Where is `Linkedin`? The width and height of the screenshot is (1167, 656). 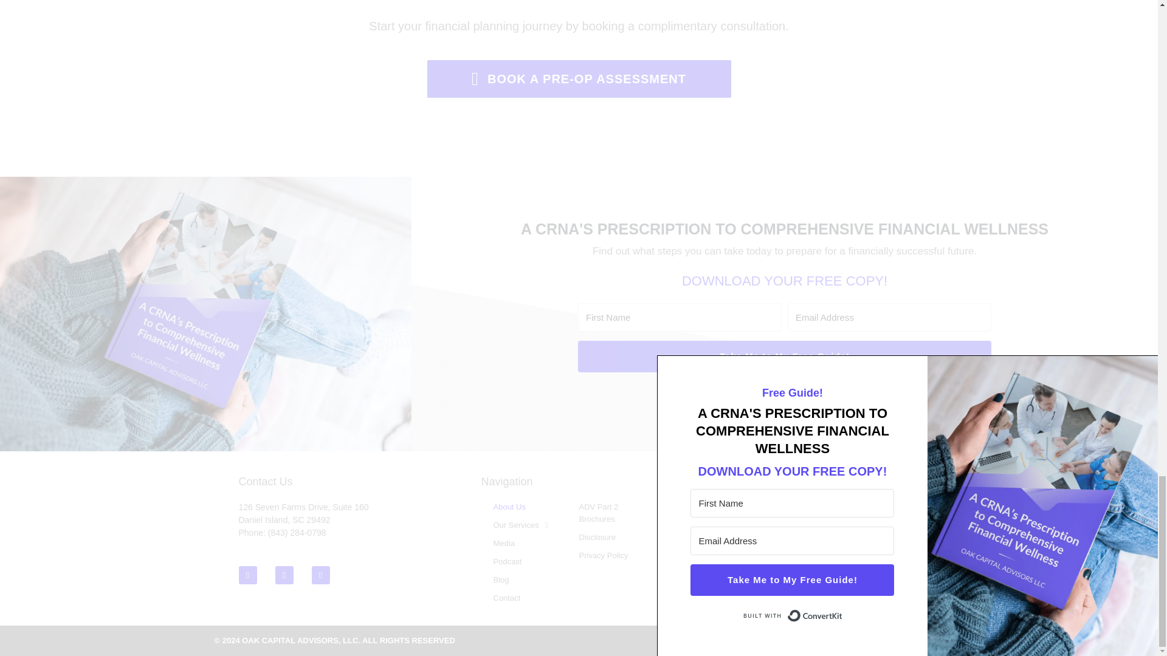
Linkedin is located at coordinates (247, 575).